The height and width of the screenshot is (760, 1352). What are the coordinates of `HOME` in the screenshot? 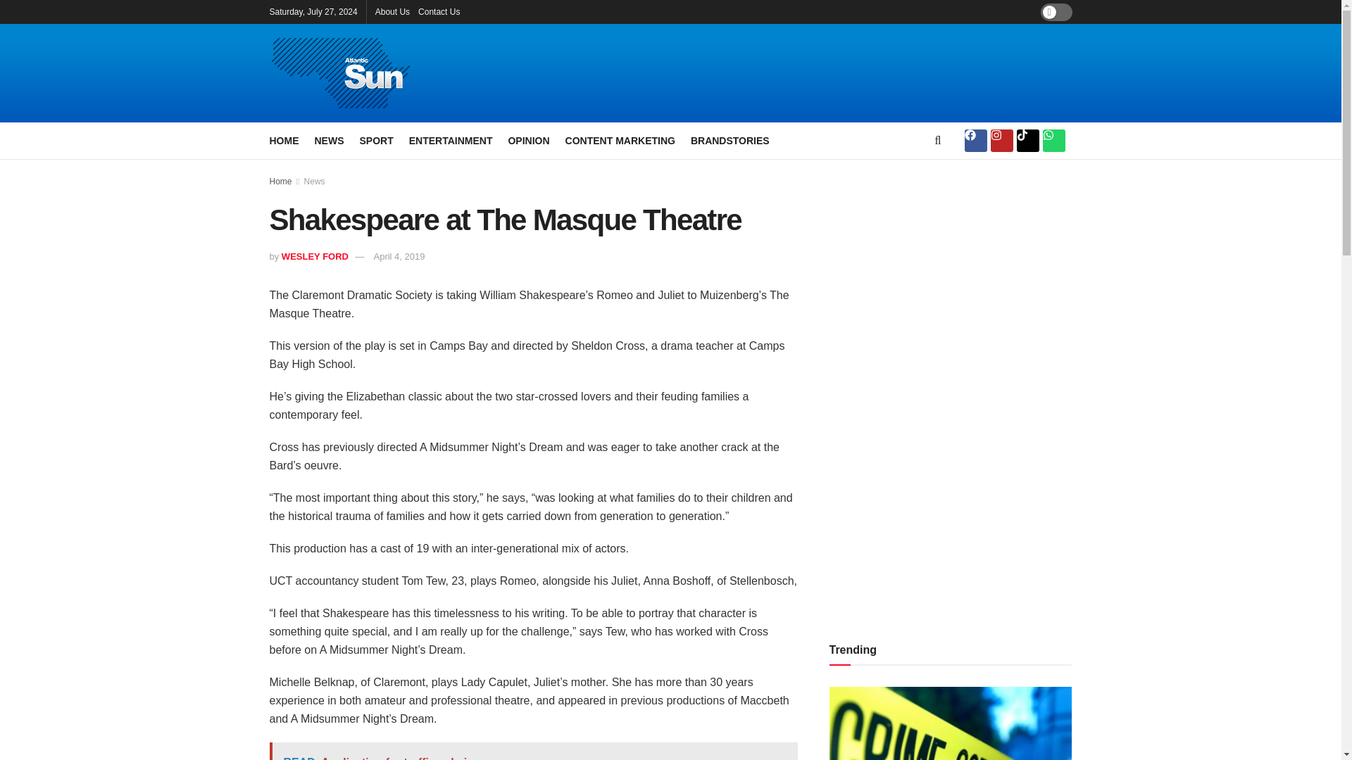 It's located at (284, 140).